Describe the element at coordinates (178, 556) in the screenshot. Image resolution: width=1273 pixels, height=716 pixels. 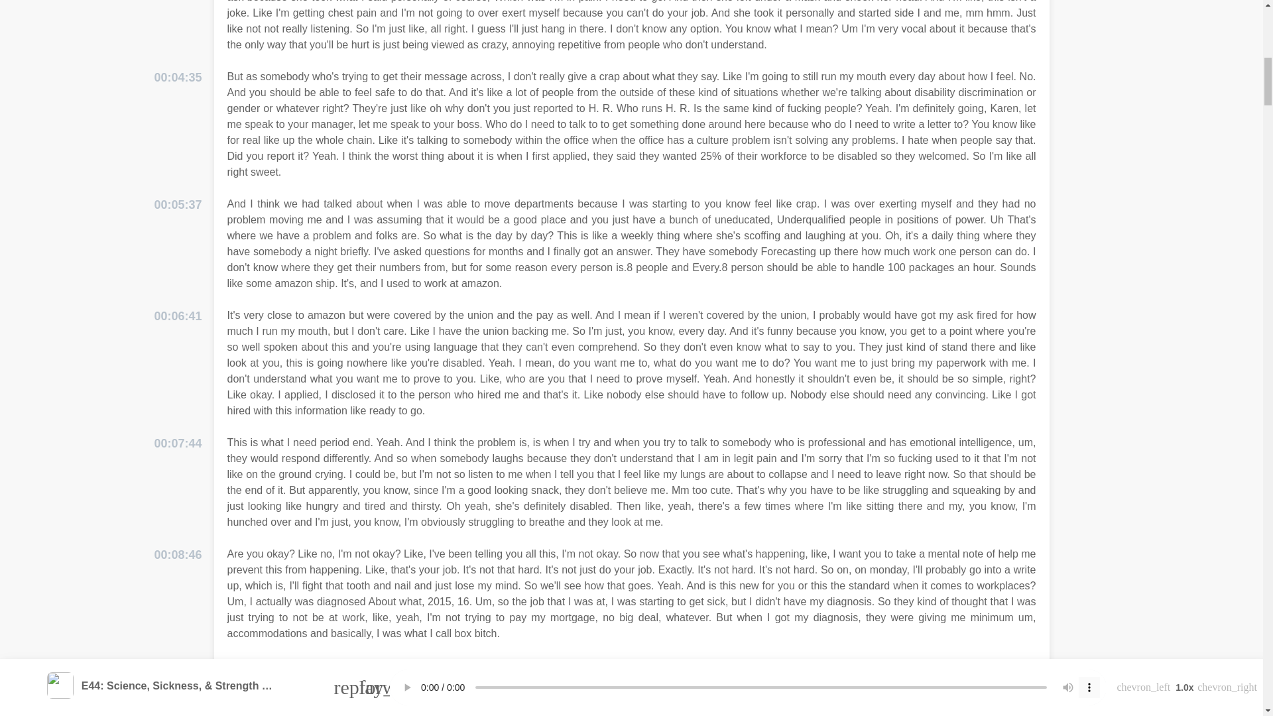
I see `00:08:46` at that location.